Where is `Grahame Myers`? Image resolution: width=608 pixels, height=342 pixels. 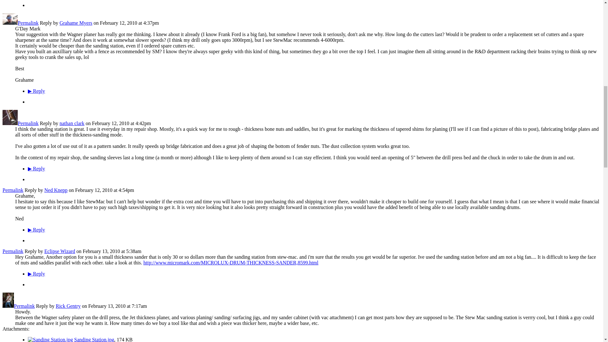 Grahame Myers is located at coordinates (76, 23).